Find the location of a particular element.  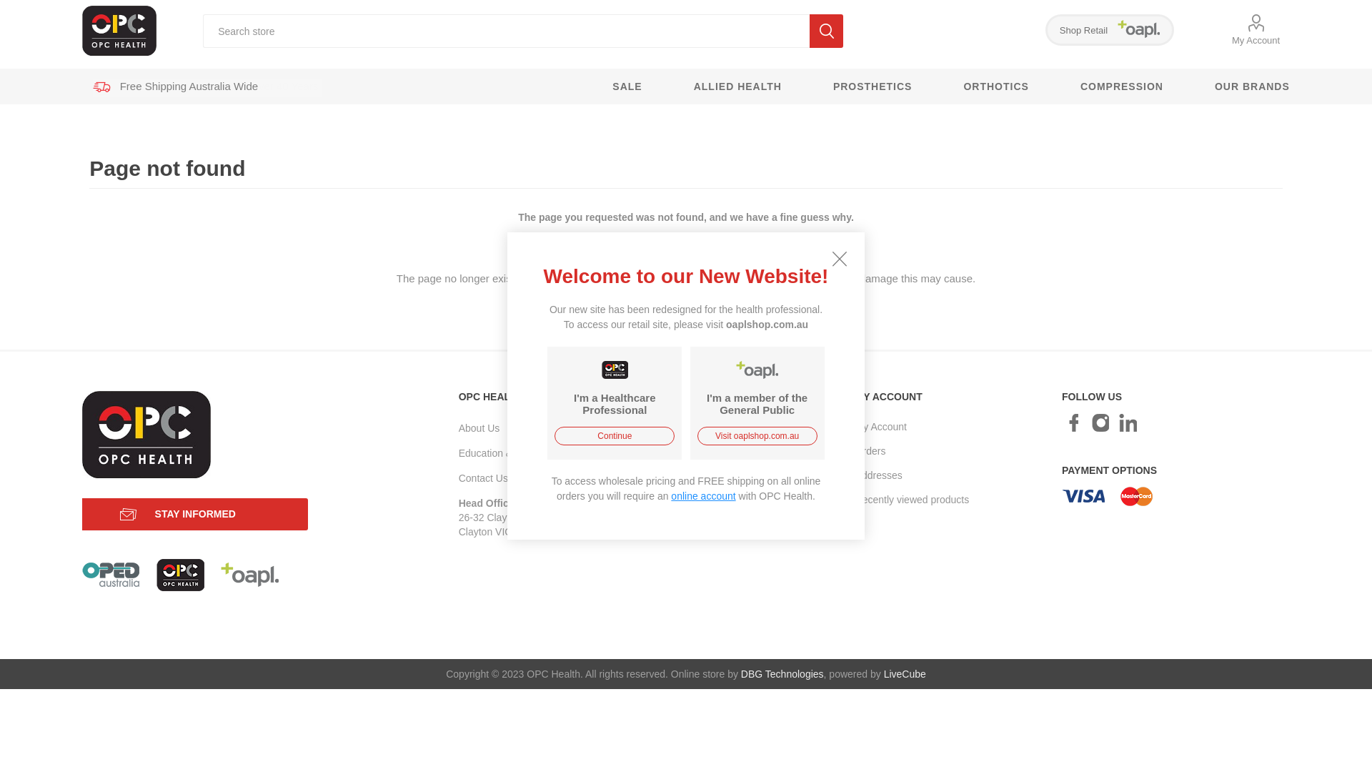

Privacy Policy is located at coordinates (687, 451).